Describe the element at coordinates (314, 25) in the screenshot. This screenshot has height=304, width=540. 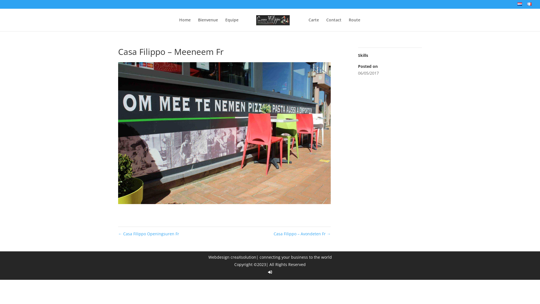
I see `Carte` at that location.